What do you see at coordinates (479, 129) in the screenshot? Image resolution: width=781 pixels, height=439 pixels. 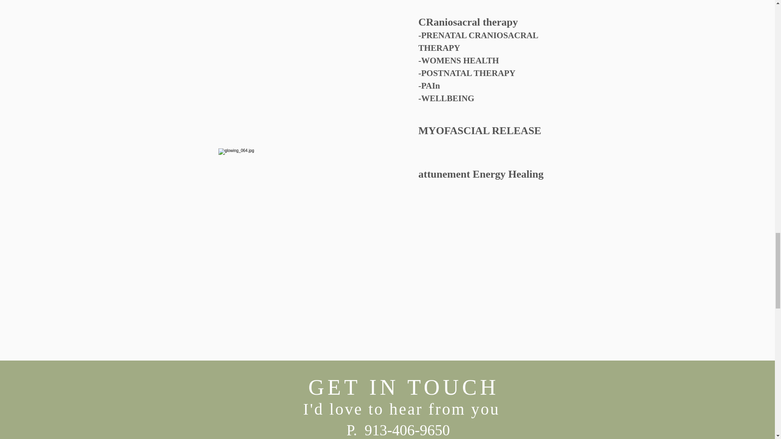 I see `MYOFASCIAL RELEASE` at bounding box center [479, 129].